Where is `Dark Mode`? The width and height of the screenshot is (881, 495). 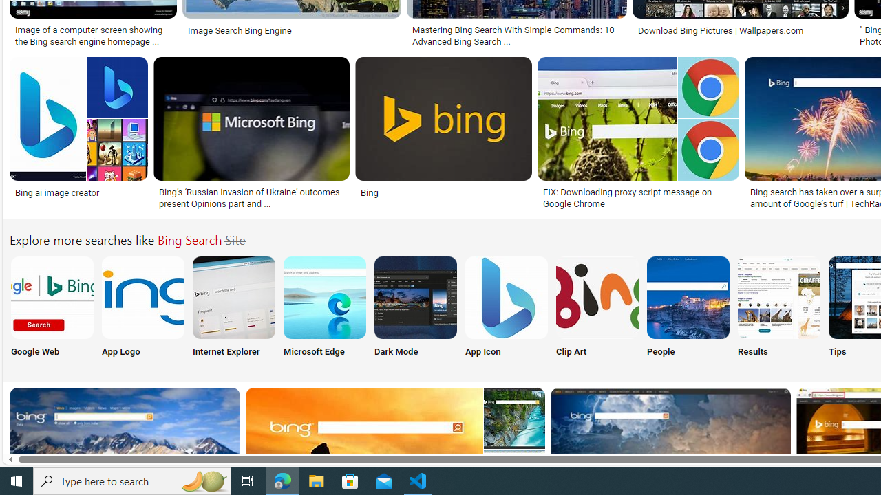 Dark Mode is located at coordinates (416, 309).